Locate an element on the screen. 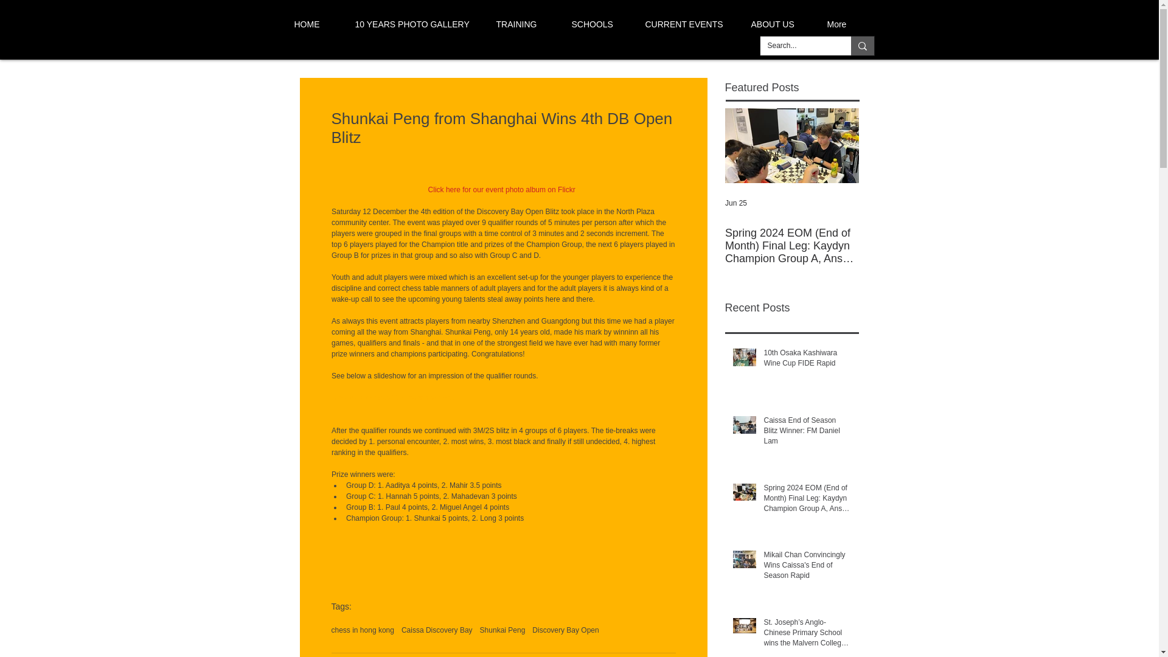 Image resolution: width=1168 pixels, height=657 pixels. Jun 25 is located at coordinates (736, 203).